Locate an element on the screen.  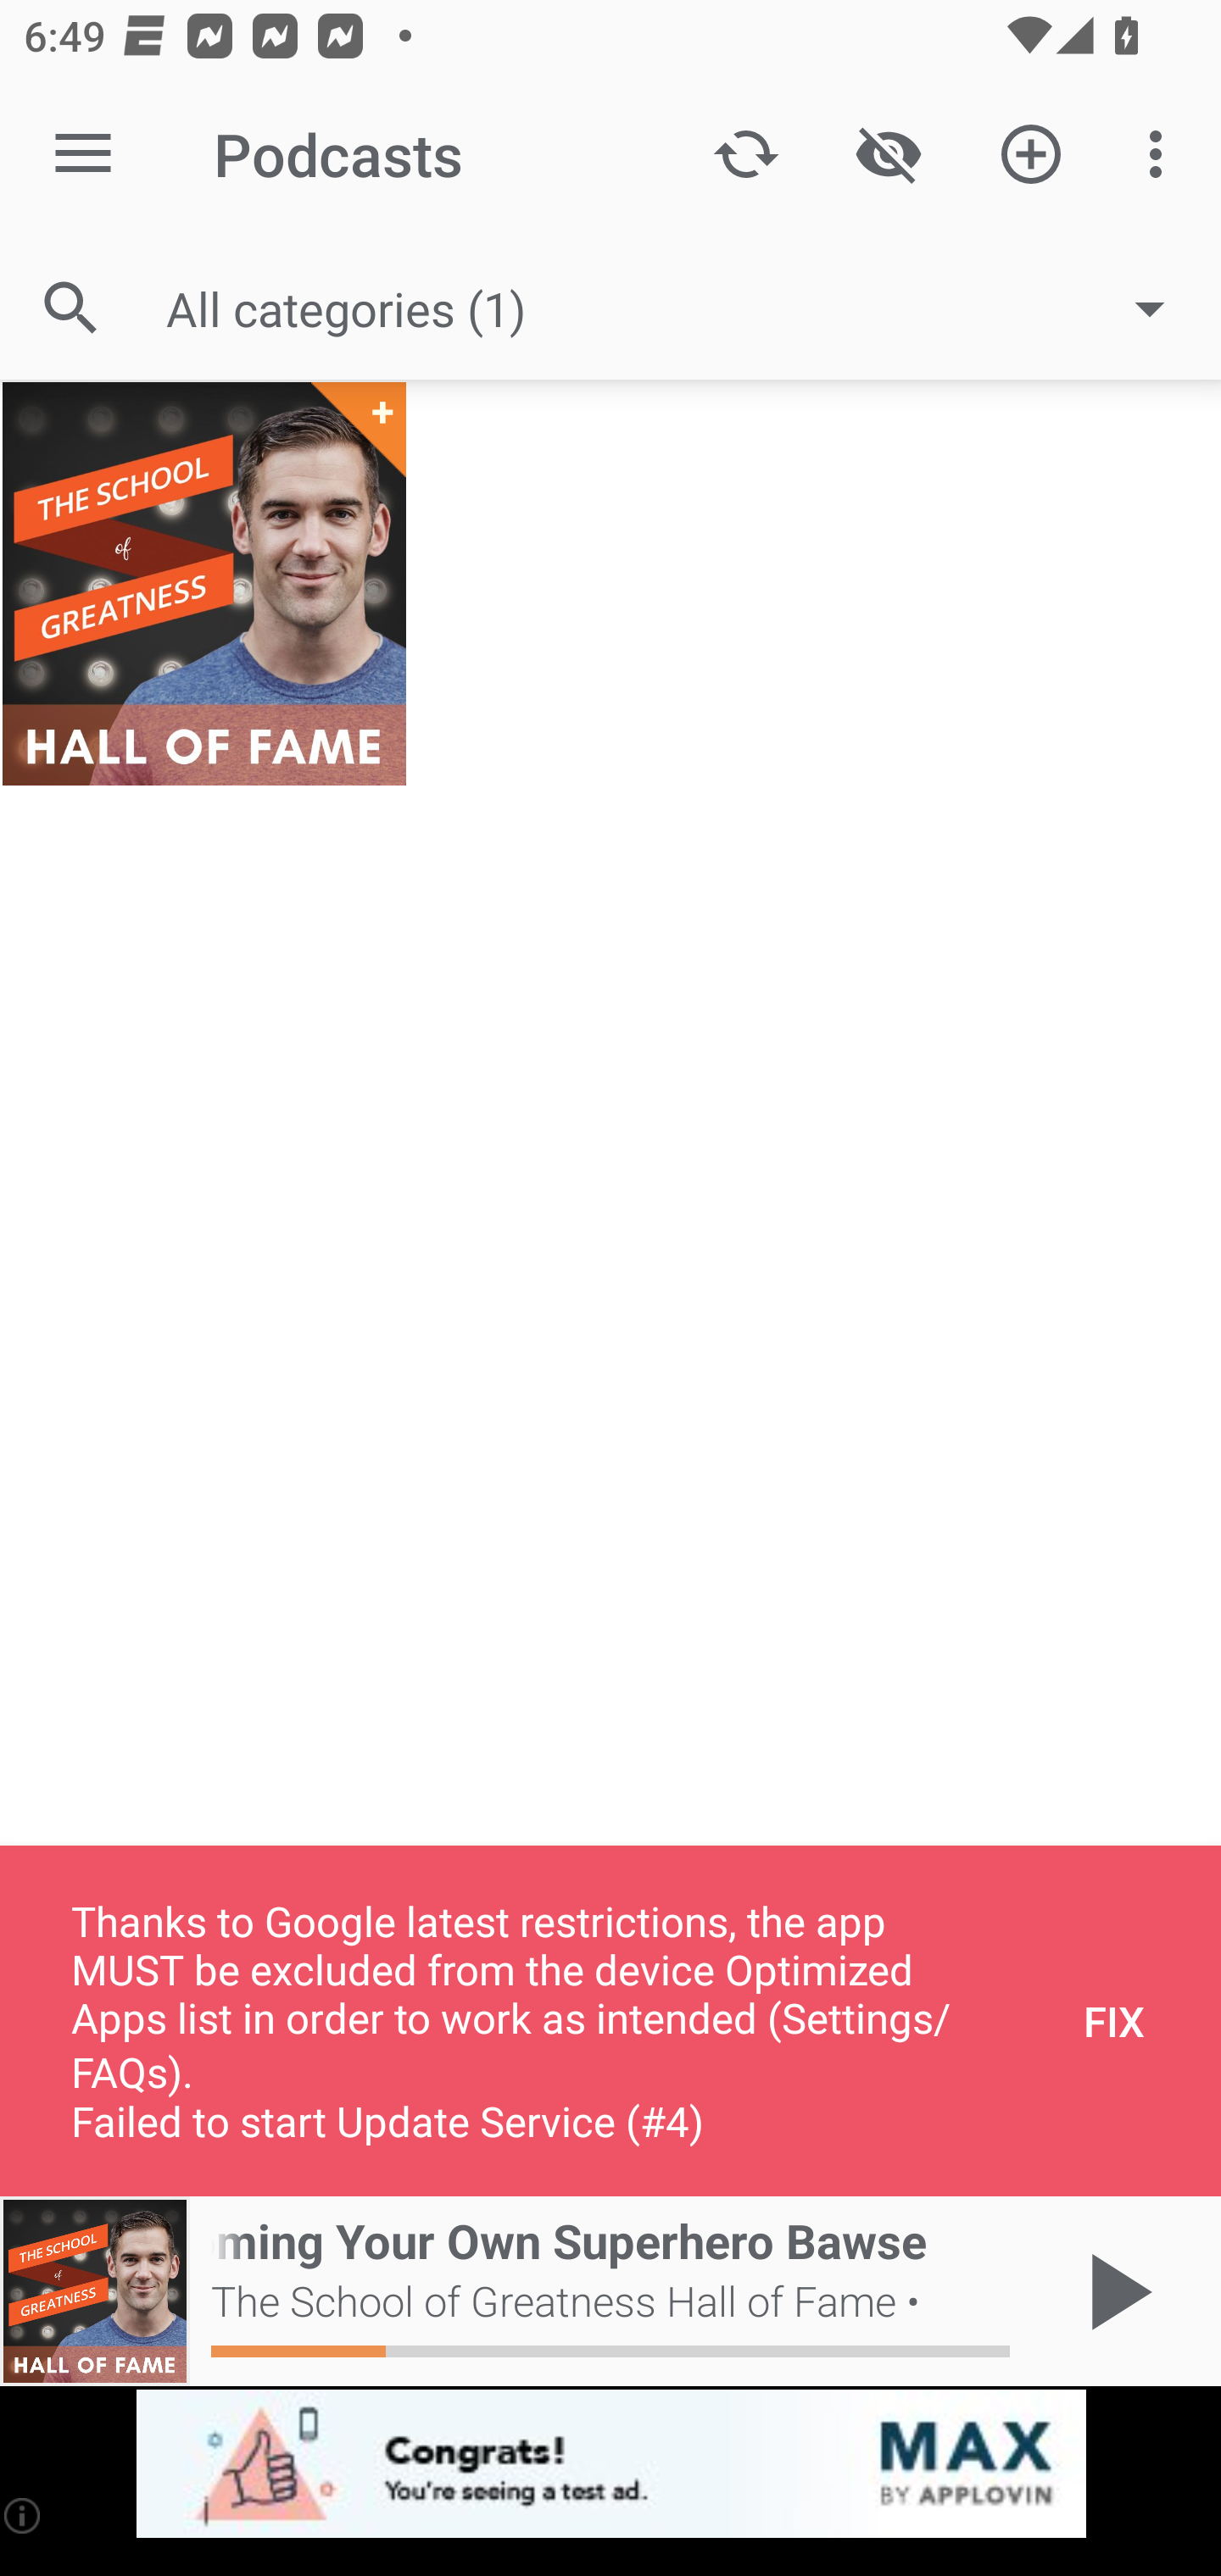
Open navigation sidebar is located at coordinates (83, 154).